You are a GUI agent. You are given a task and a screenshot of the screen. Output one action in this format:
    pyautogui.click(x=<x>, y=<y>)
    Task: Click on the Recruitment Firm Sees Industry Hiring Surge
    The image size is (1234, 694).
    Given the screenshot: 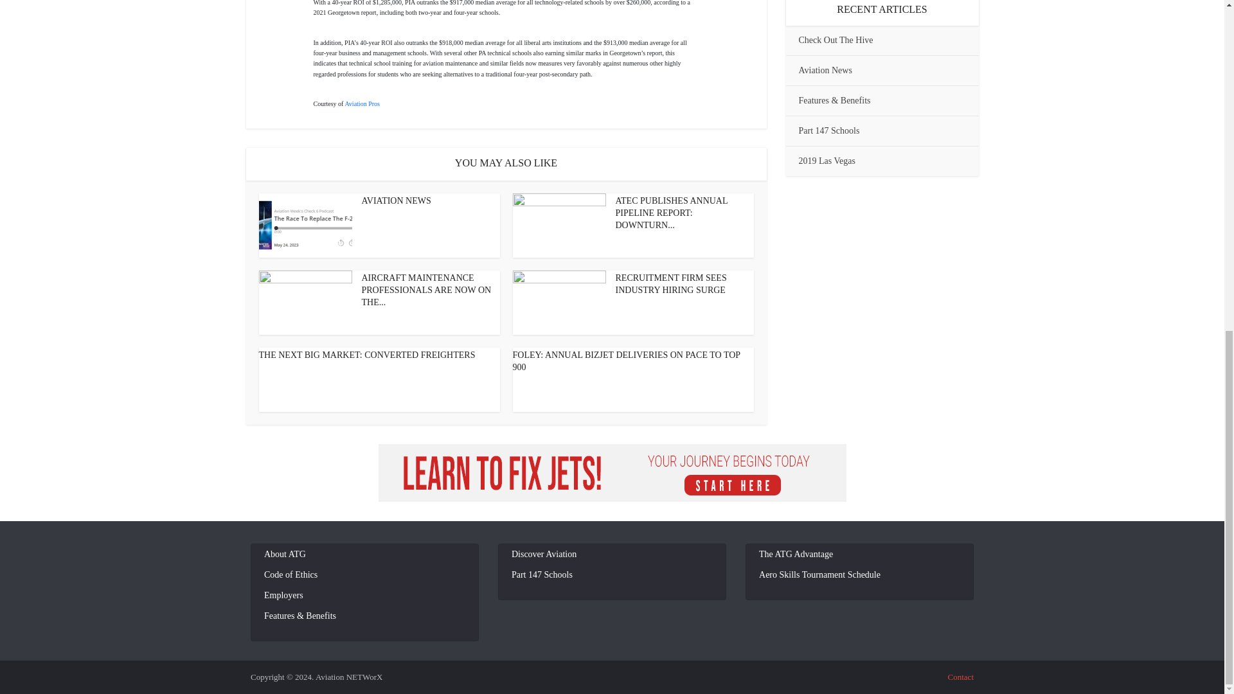 What is the action you would take?
    pyautogui.click(x=671, y=284)
    